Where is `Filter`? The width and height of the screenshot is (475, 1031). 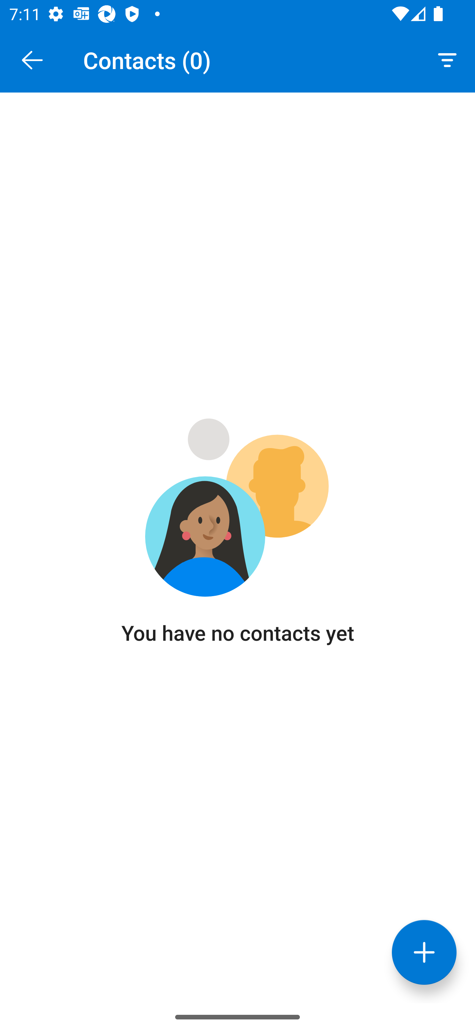
Filter is located at coordinates (447, 59).